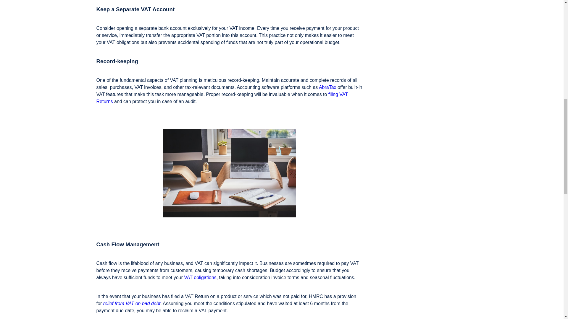 The image size is (568, 319). Describe the element at coordinates (200, 277) in the screenshot. I see `VAT obligations` at that location.